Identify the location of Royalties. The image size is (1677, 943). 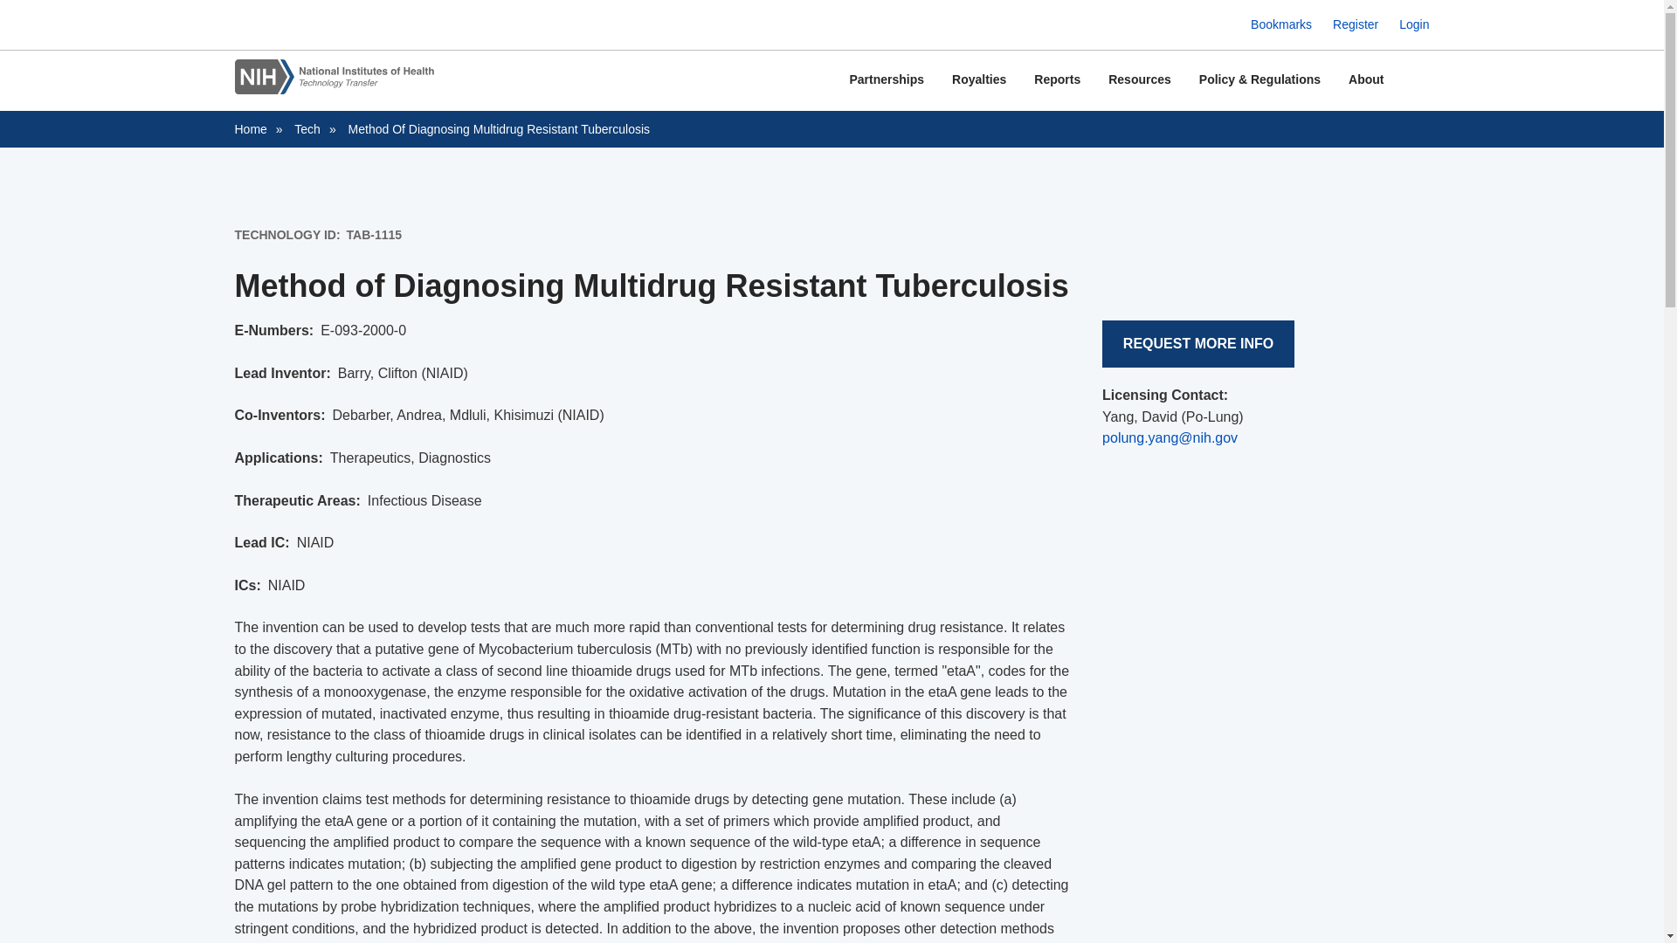
(978, 80).